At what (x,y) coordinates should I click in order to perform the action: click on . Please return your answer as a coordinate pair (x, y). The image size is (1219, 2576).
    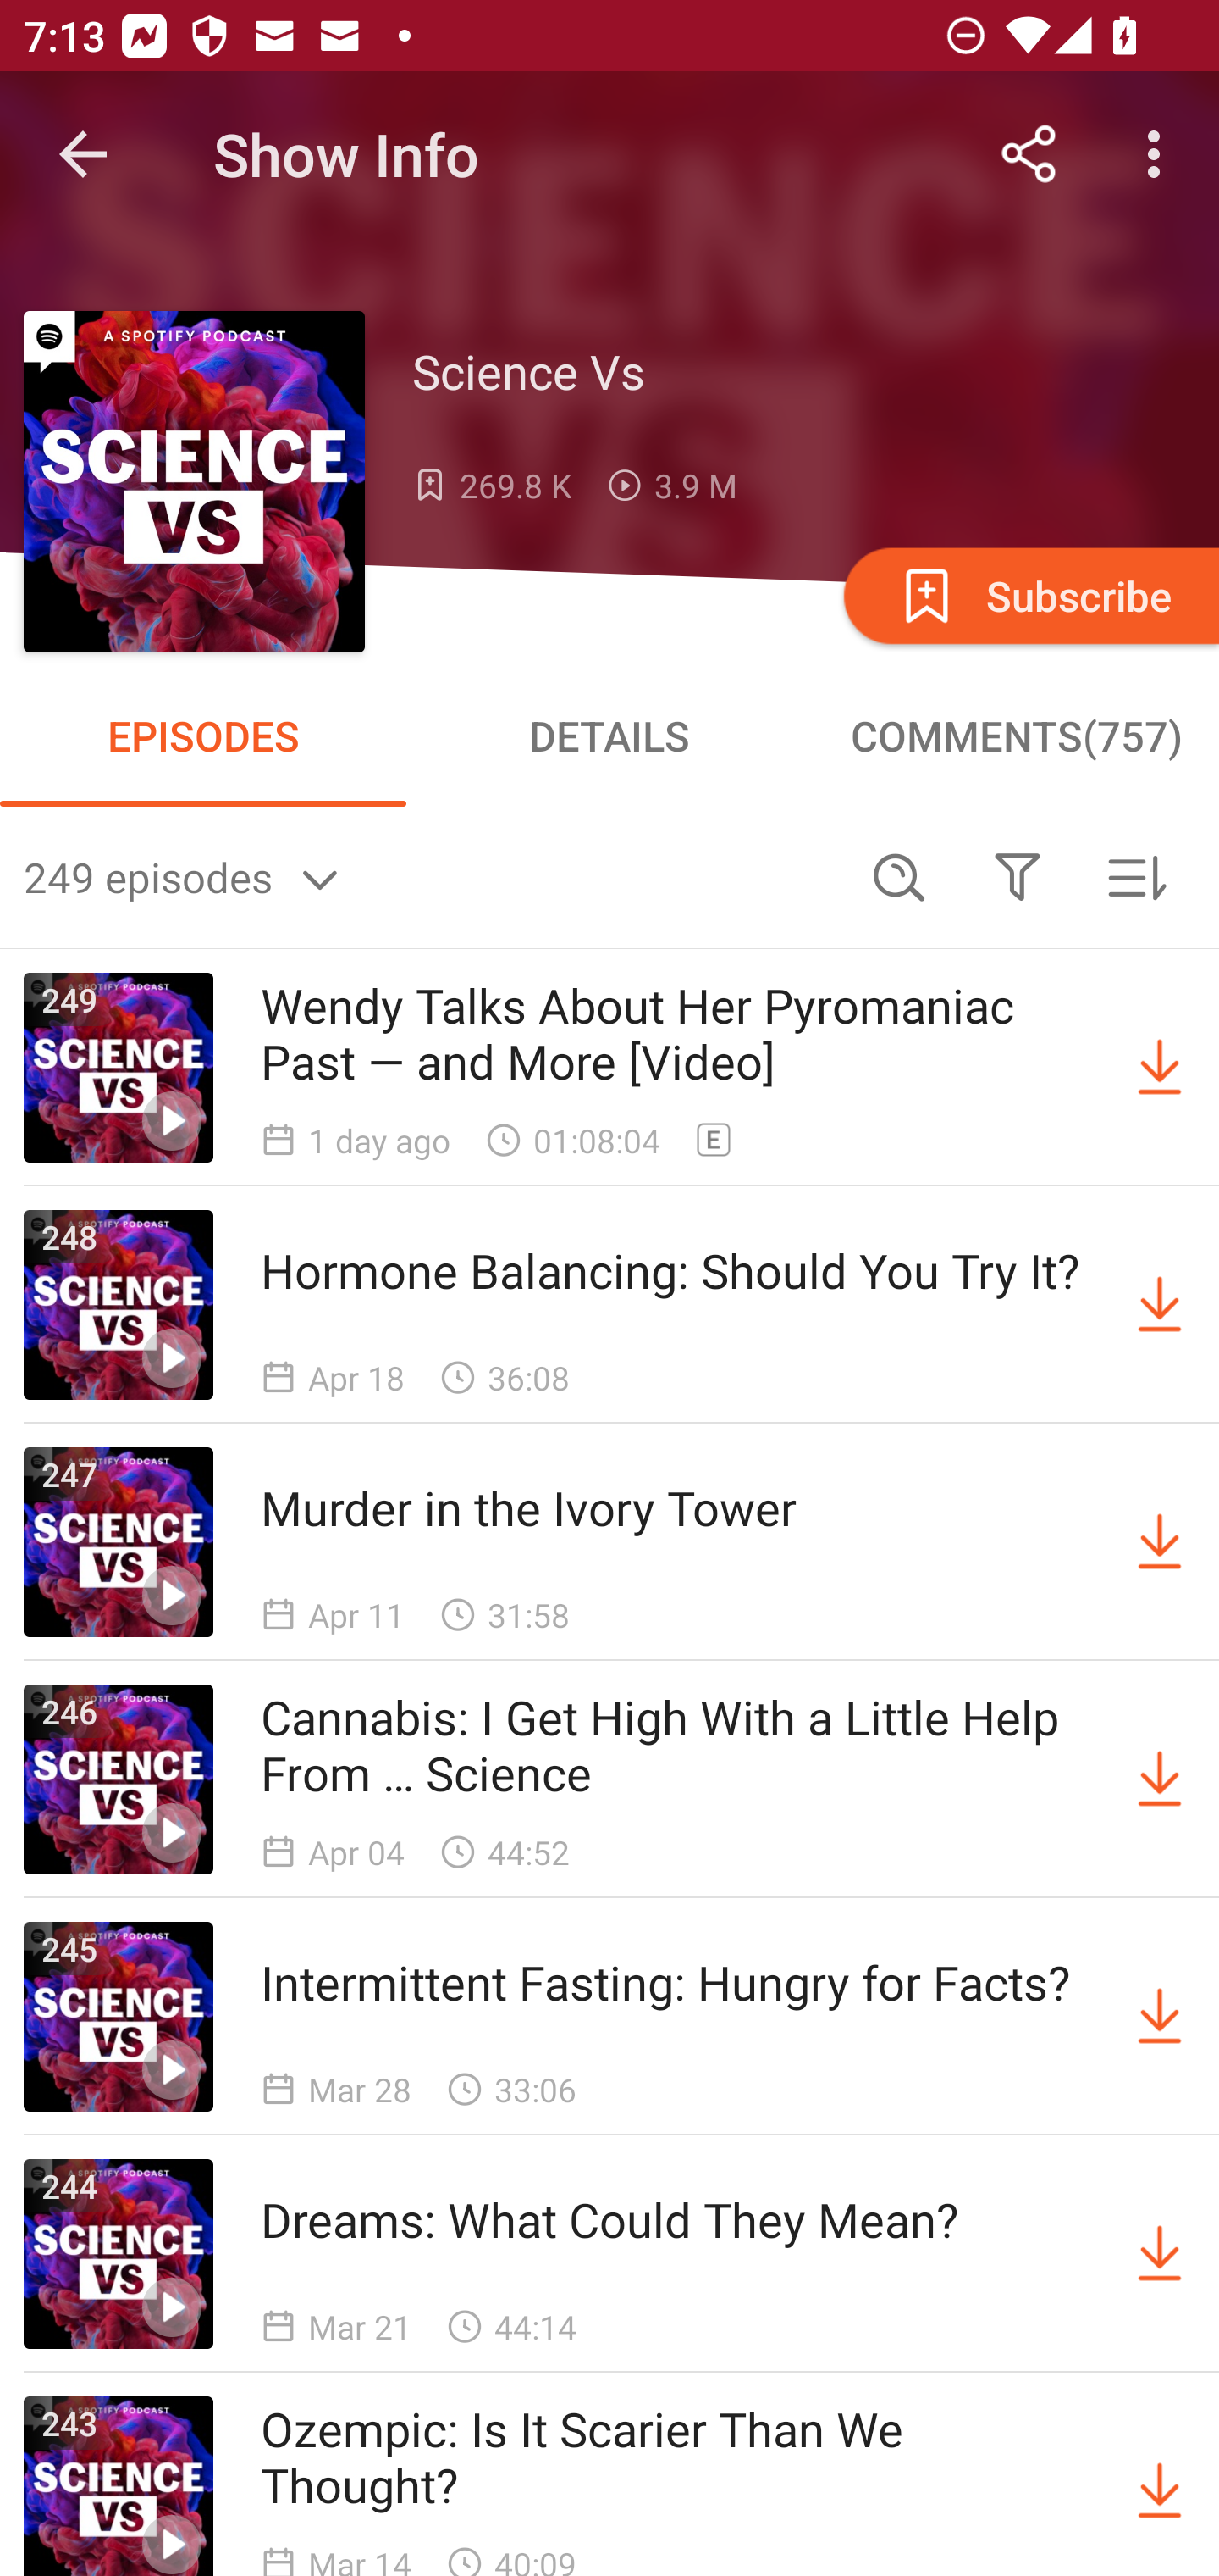
    Looking at the image, I should click on (1017, 876).